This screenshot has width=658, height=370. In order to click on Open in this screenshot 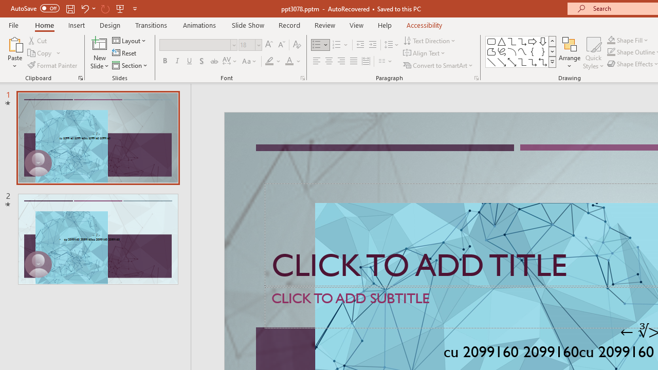, I will do `click(258, 45)`.